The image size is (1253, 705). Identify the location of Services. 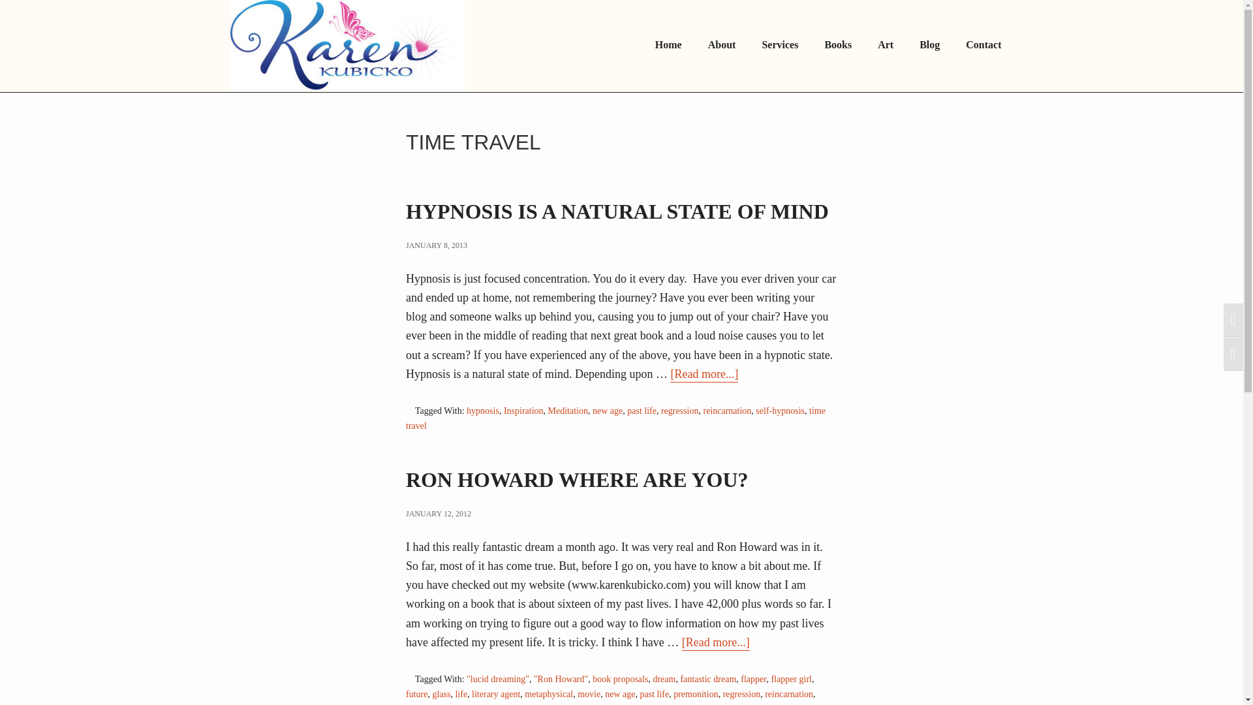
(779, 46).